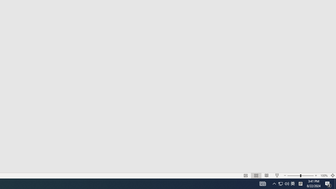  Describe the element at coordinates (324, 175) in the screenshot. I see `Zoom 100%` at that location.